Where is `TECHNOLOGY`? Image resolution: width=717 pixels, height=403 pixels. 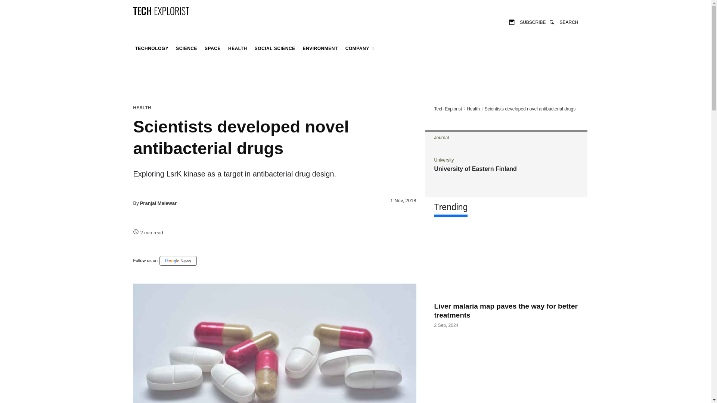
TECHNOLOGY is located at coordinates (152, 49).